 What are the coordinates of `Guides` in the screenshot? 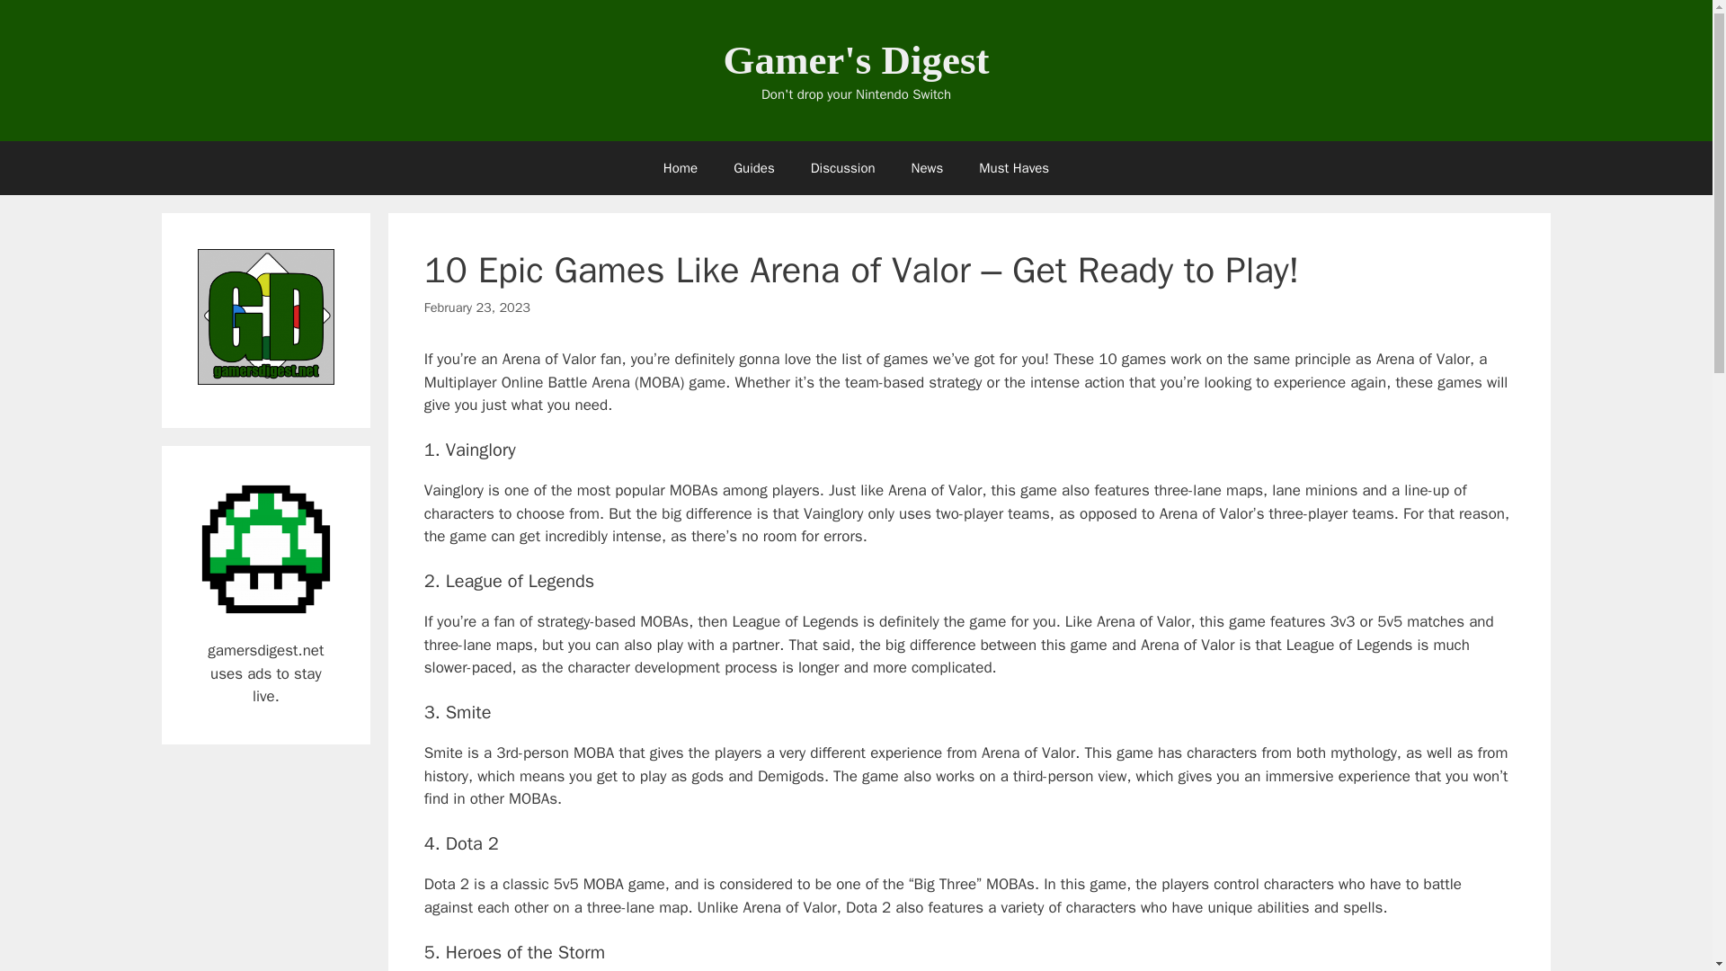 It's located at (753, 167).